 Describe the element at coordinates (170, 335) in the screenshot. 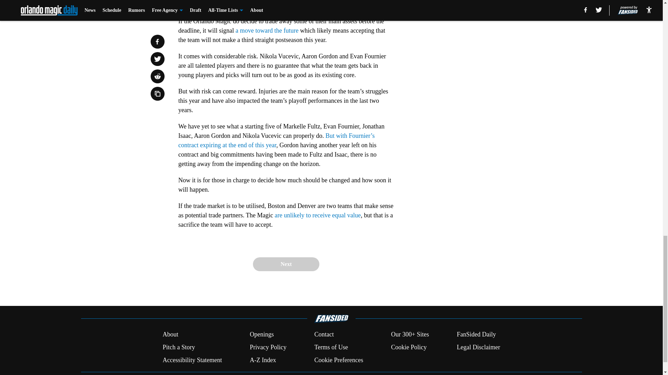

I see `About` at that location.